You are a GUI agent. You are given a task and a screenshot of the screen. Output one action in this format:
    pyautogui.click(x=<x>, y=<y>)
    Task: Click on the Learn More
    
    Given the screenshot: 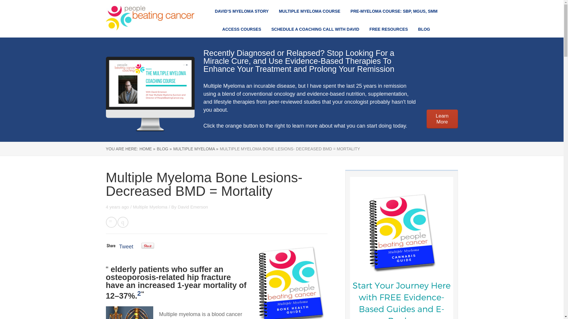 What is the action you would take?
    pyautogui.click(x=442, y=119)
    